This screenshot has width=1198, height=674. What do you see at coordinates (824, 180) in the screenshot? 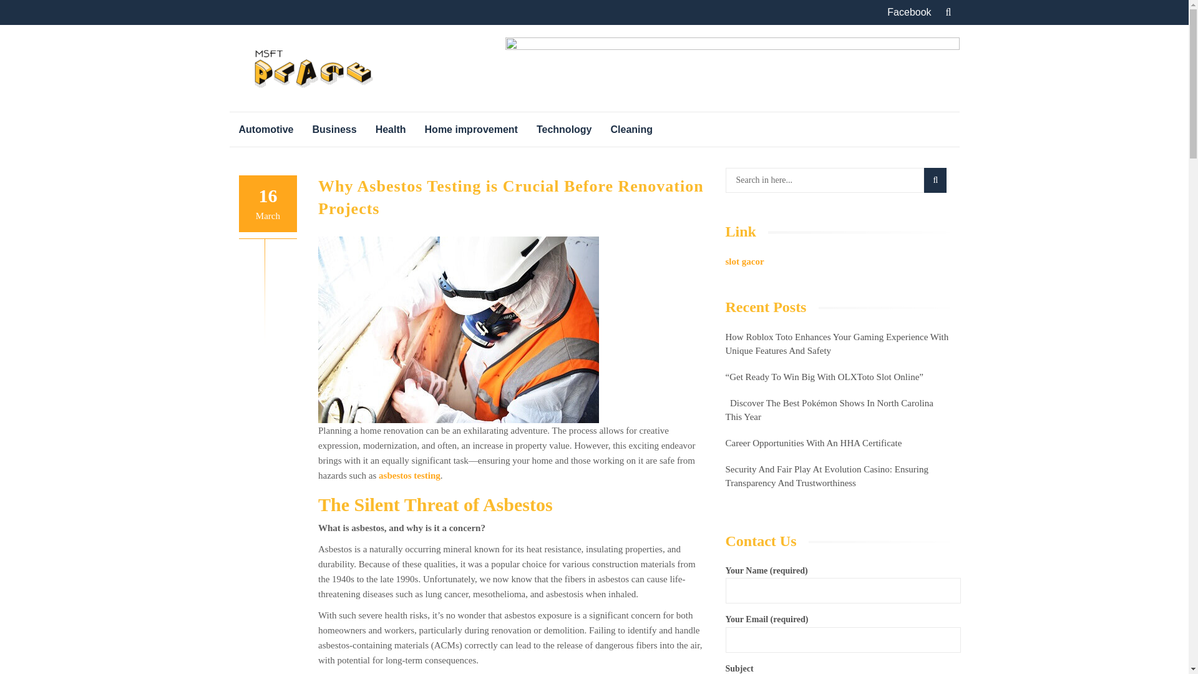
I see `Search for:` at bounding box center [824, 180].